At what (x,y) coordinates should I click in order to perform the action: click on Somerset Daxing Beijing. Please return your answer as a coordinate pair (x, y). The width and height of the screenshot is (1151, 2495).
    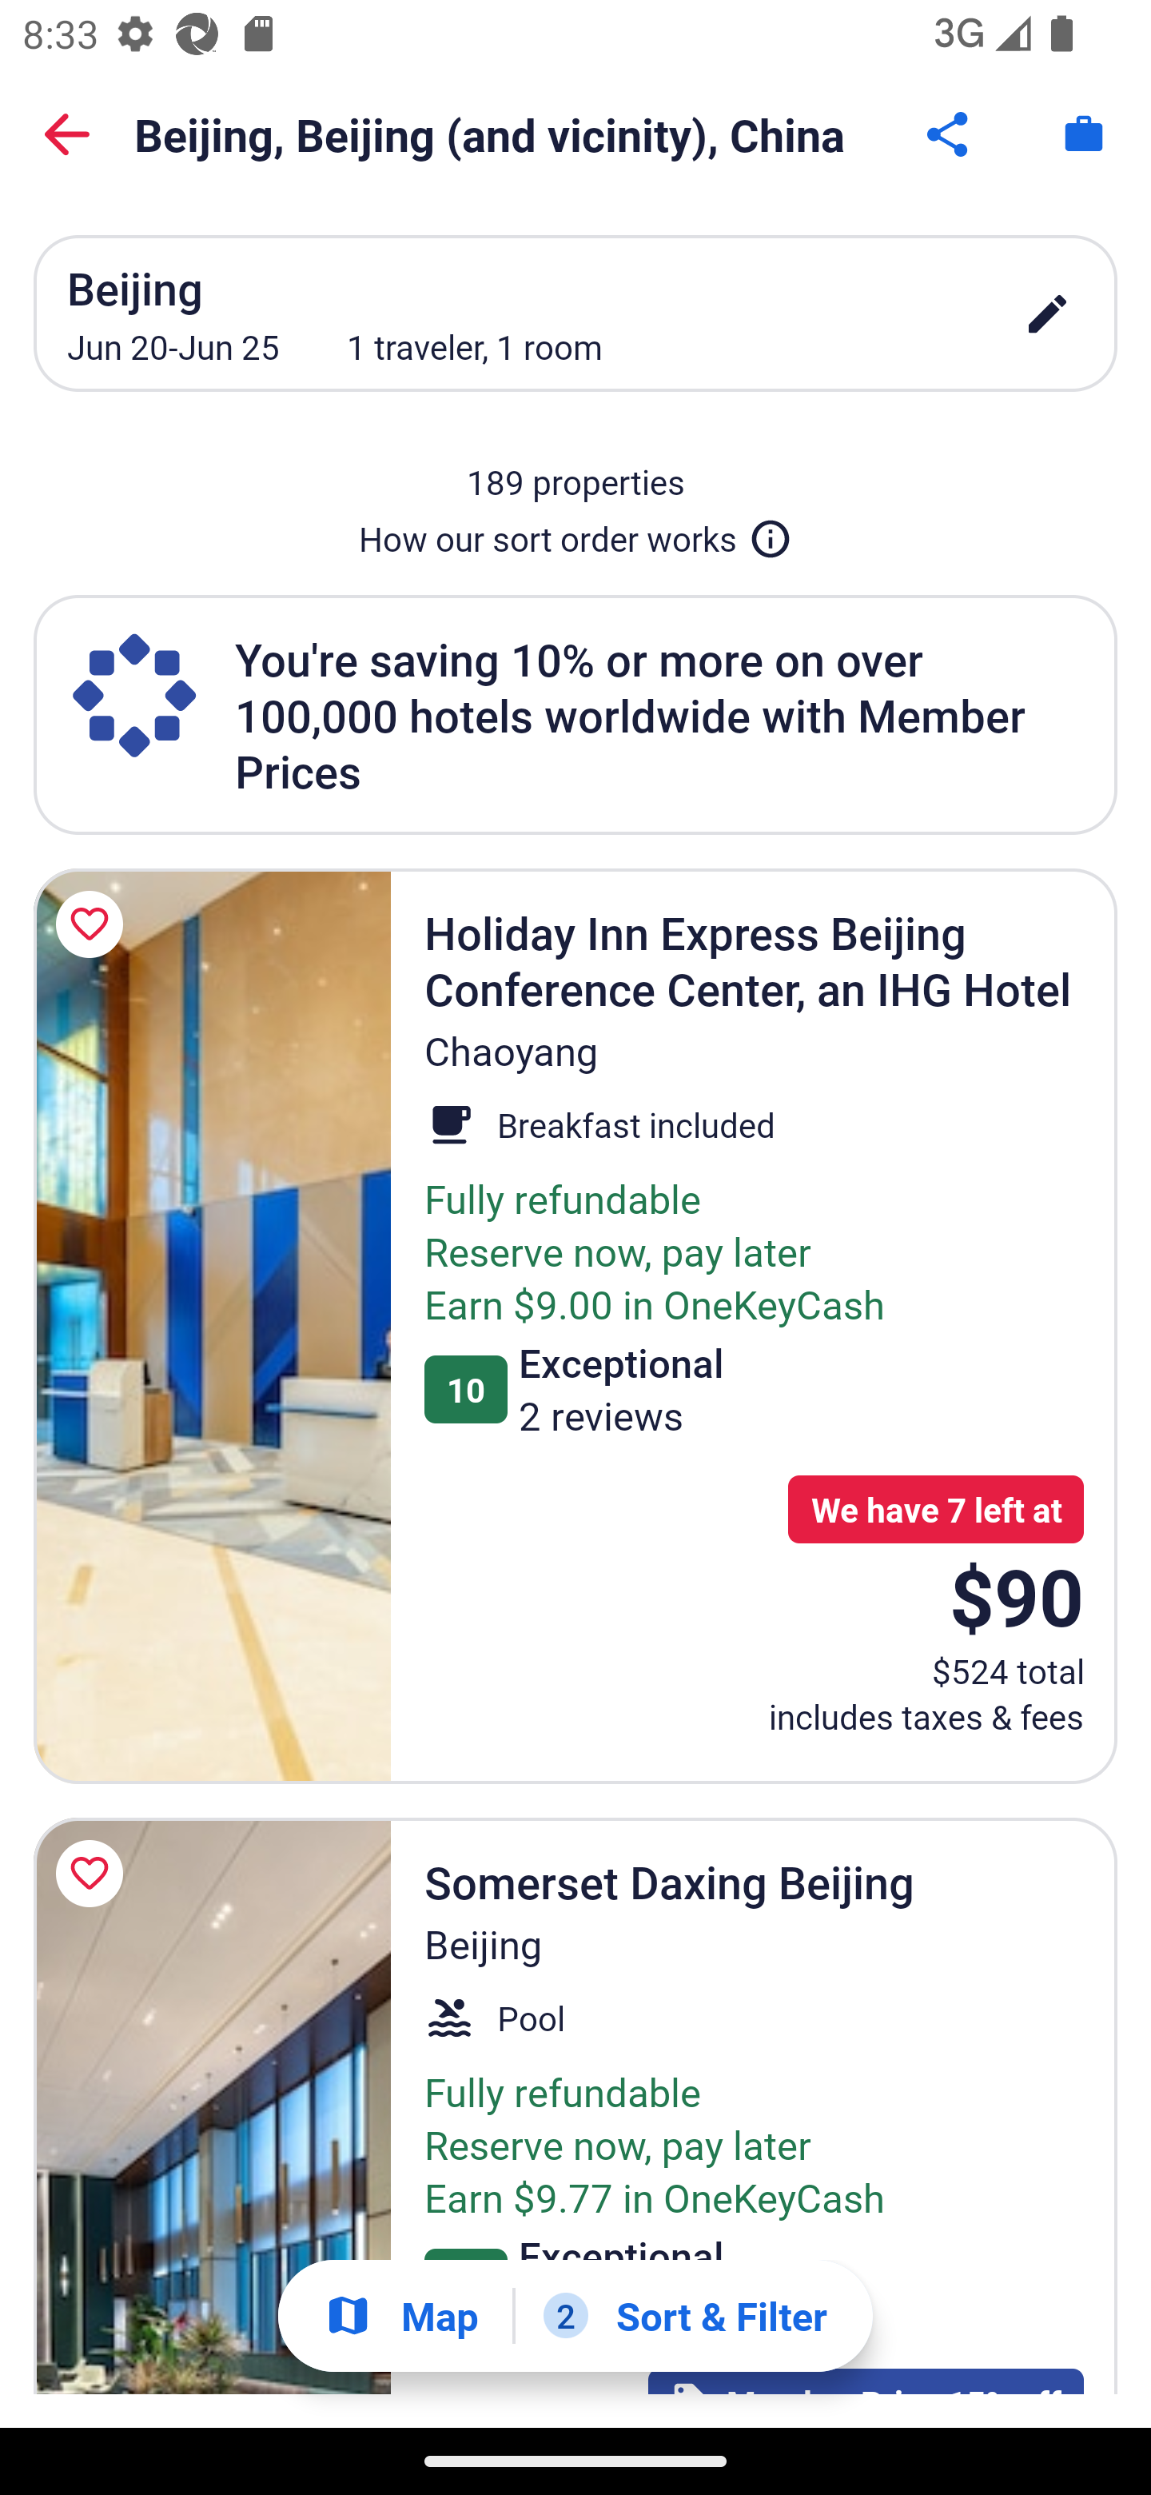
    Looking at the image, I should click on (212, 2106).